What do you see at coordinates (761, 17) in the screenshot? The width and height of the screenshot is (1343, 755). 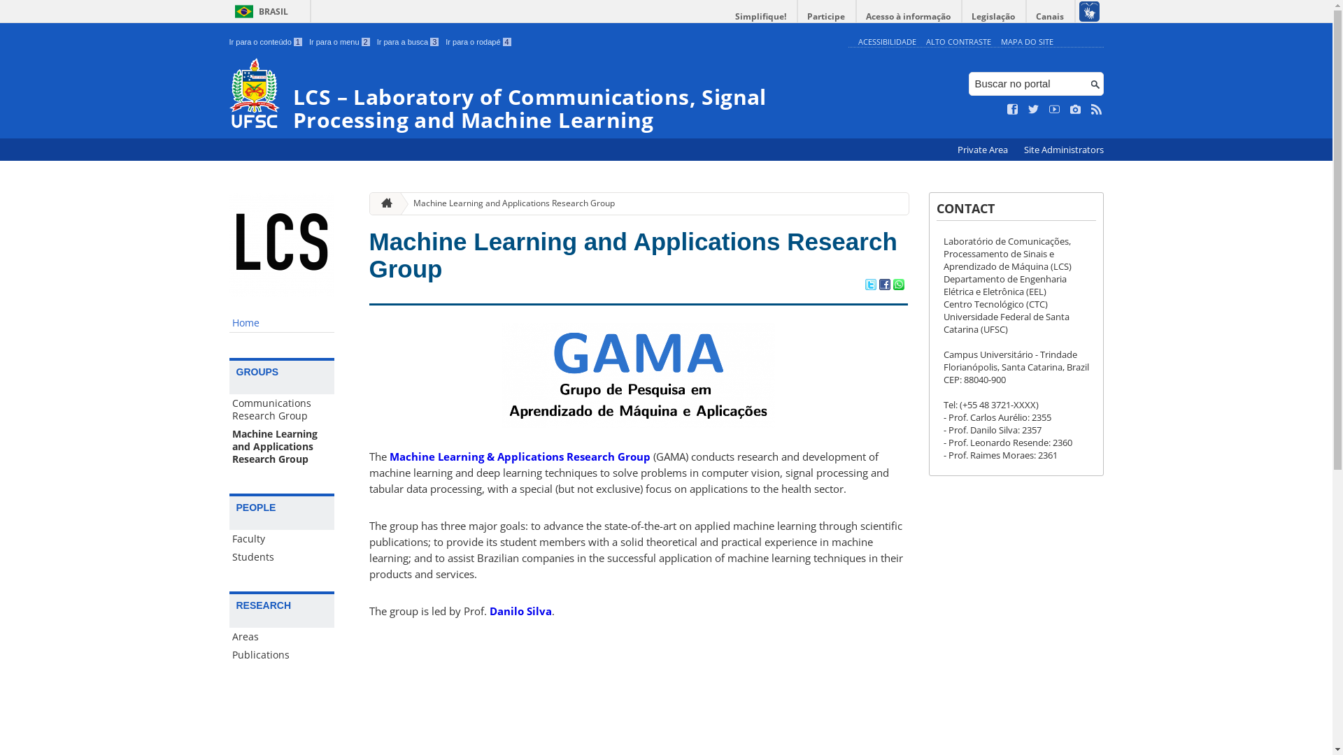 I see `Simplifique!` at bounding box center [761, 17].